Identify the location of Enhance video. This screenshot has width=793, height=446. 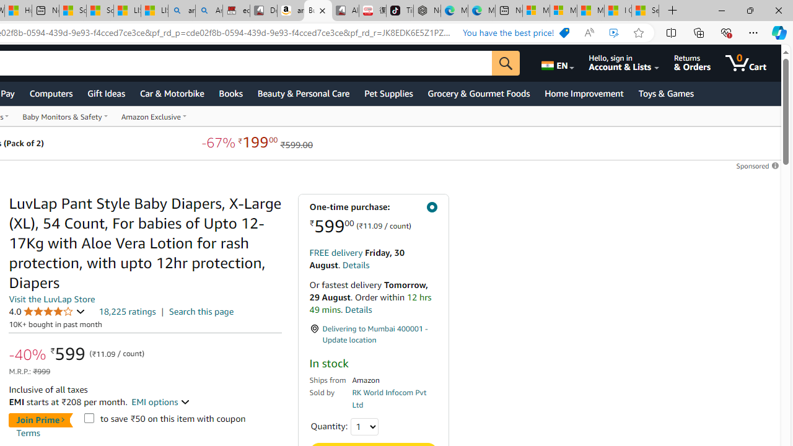
(614, 33).